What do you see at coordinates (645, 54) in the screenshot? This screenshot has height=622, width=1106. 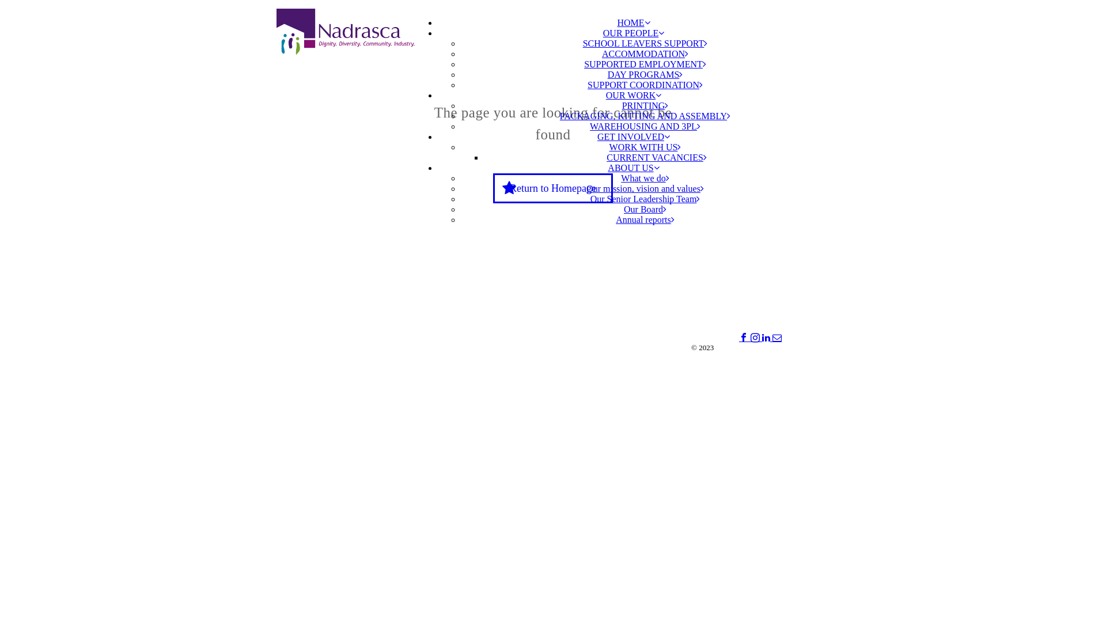 I see `ACCOMMODATION` at bounding box center [645, 54].